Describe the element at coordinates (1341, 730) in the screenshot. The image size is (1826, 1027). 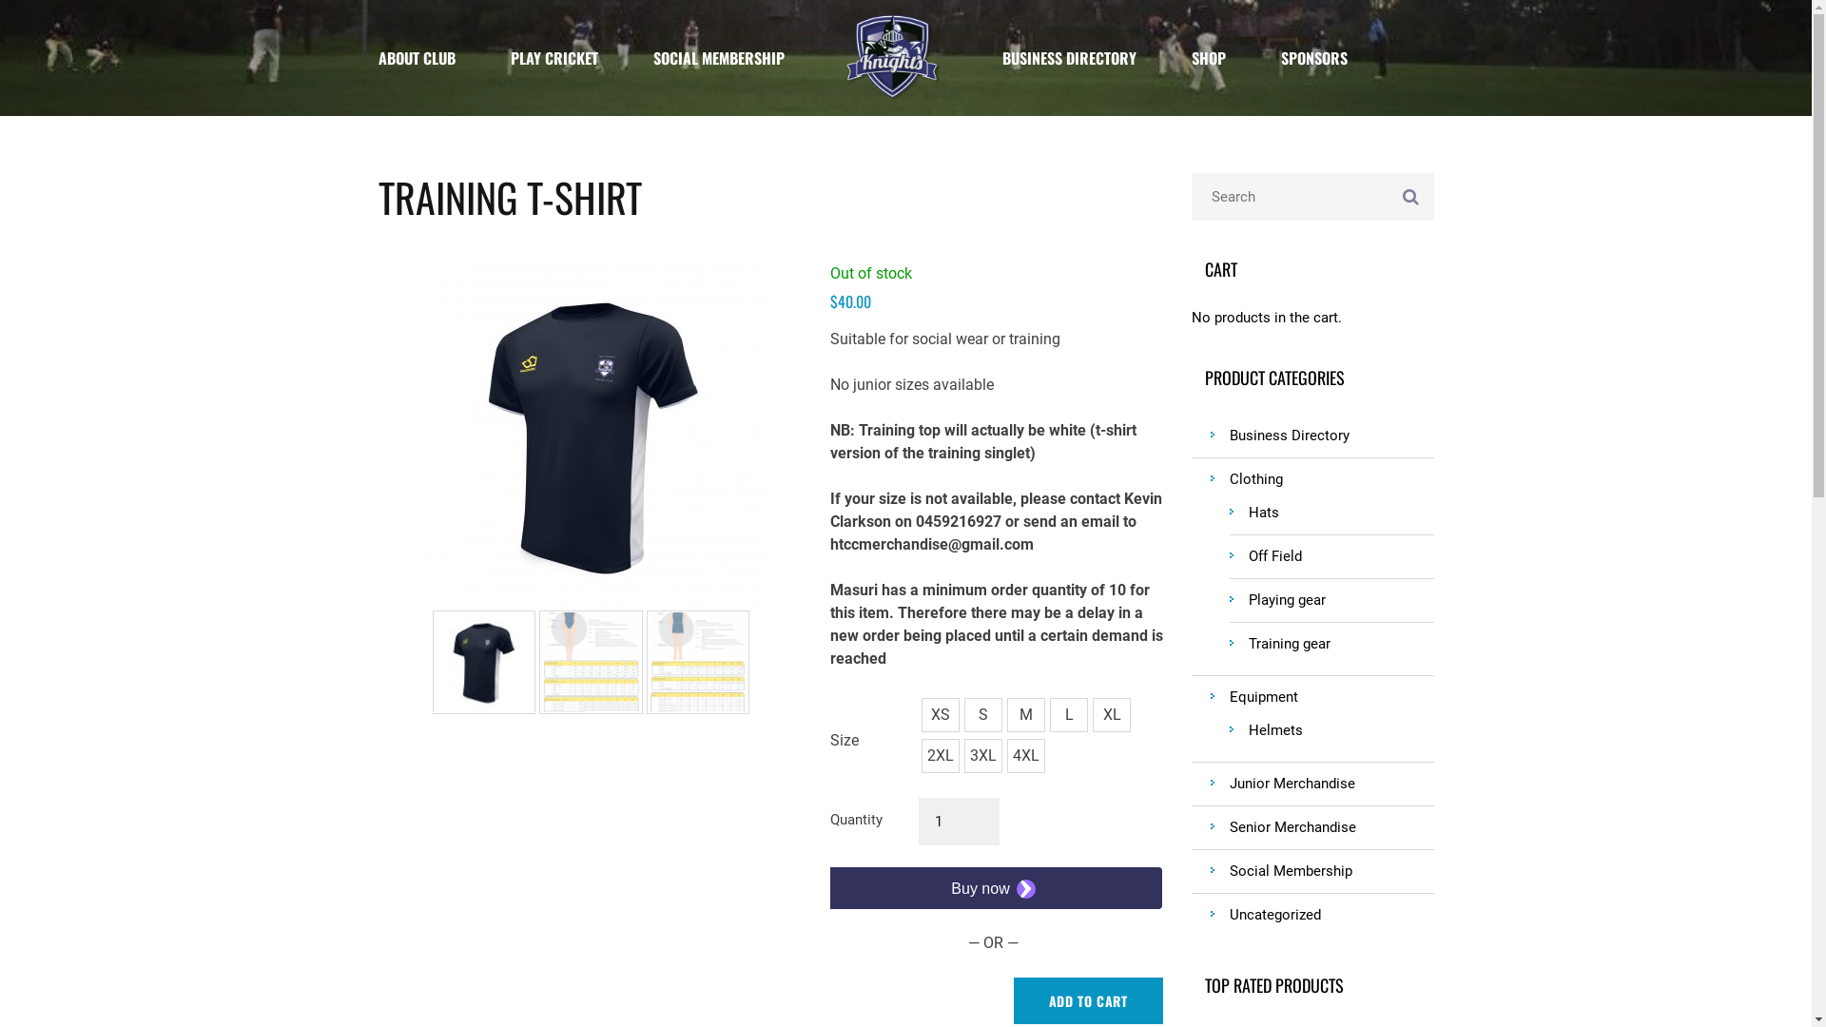
I see `Helmets` at that location.